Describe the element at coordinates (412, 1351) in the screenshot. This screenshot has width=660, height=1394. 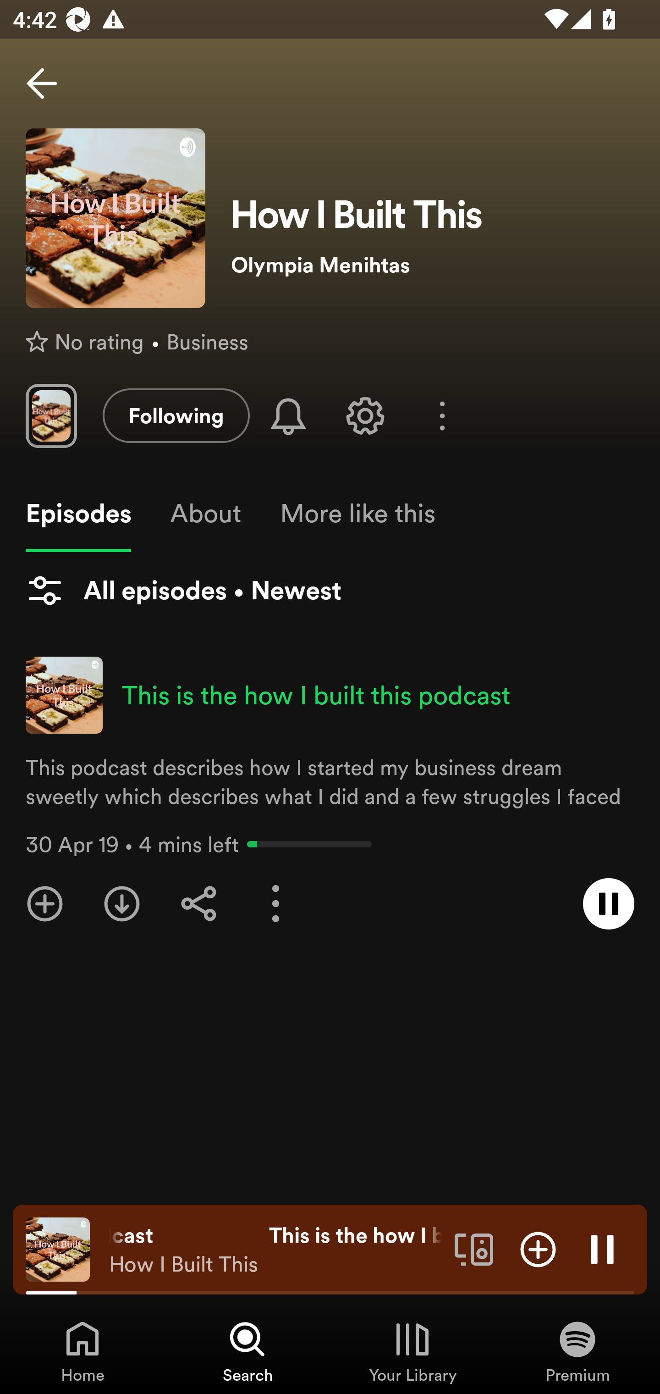
I see `Your Library, Tab 3 of 4 Your Library Your Library` at that location.